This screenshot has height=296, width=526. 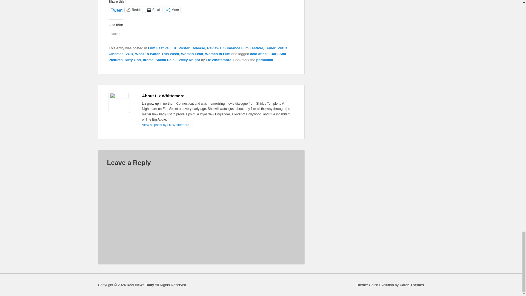 I want to click on Virtual Cinemas, so click(x=198, y=51).